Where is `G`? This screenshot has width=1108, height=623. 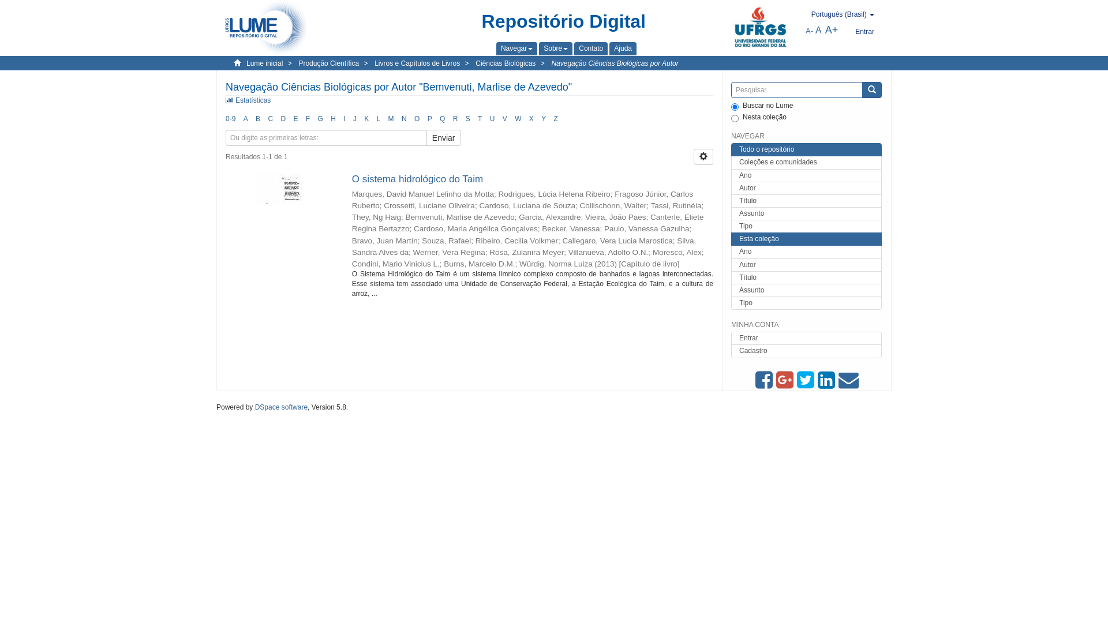
G is located at coordinates (320, 119).